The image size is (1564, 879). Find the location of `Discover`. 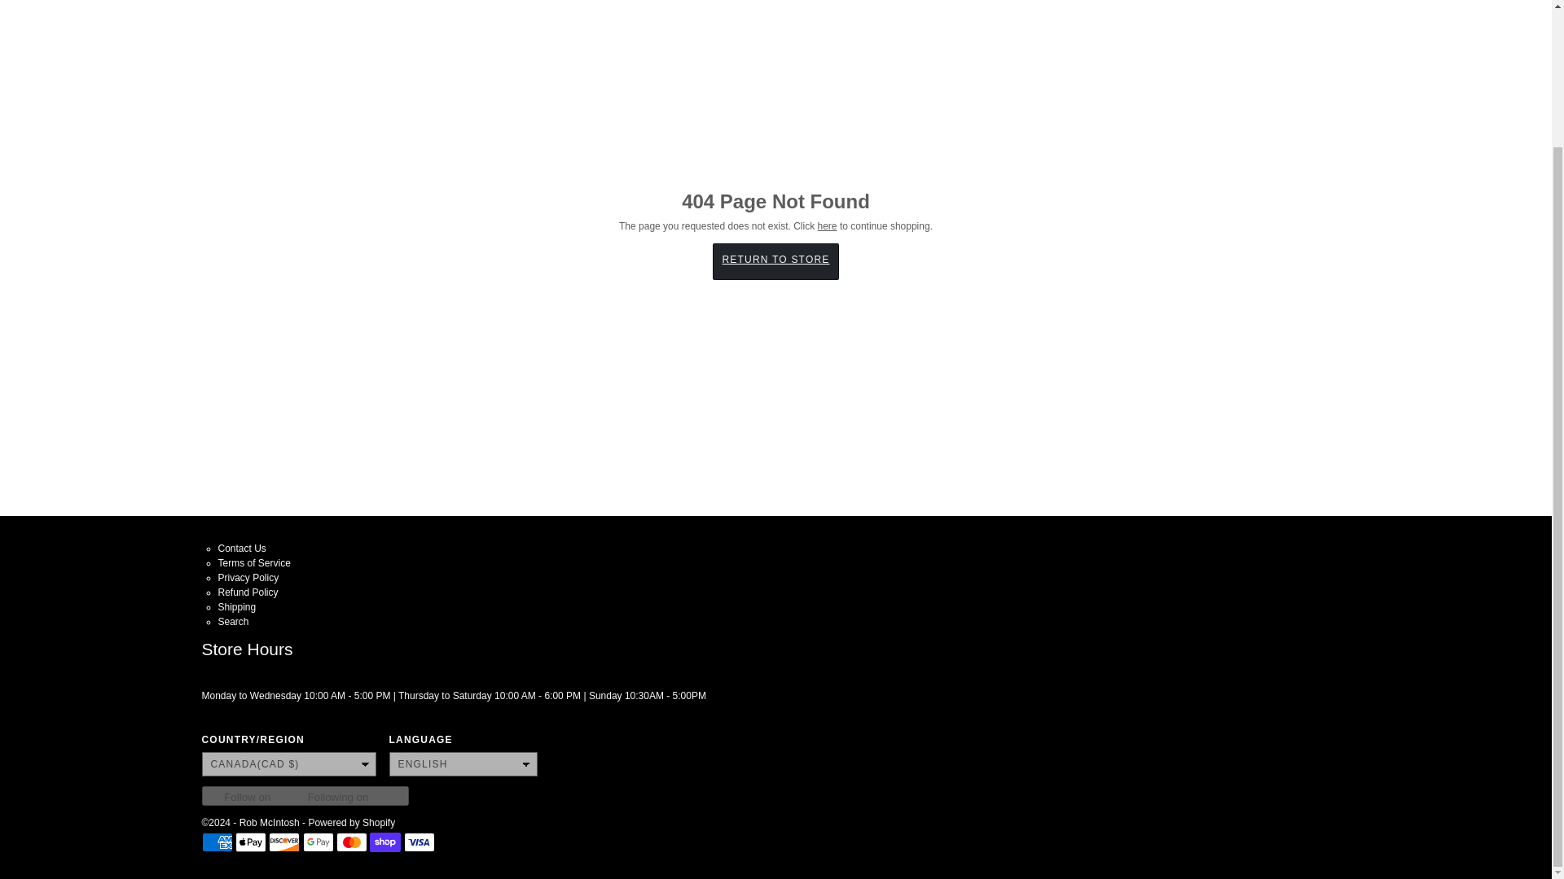

Discover is located at coordinates (284, 842).